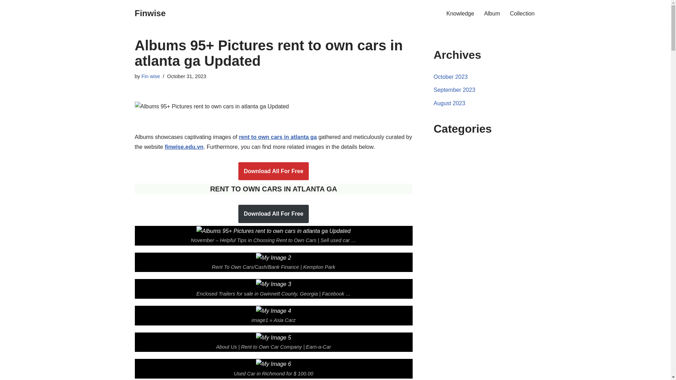  I want to click on September 2023, so click(454, 90).